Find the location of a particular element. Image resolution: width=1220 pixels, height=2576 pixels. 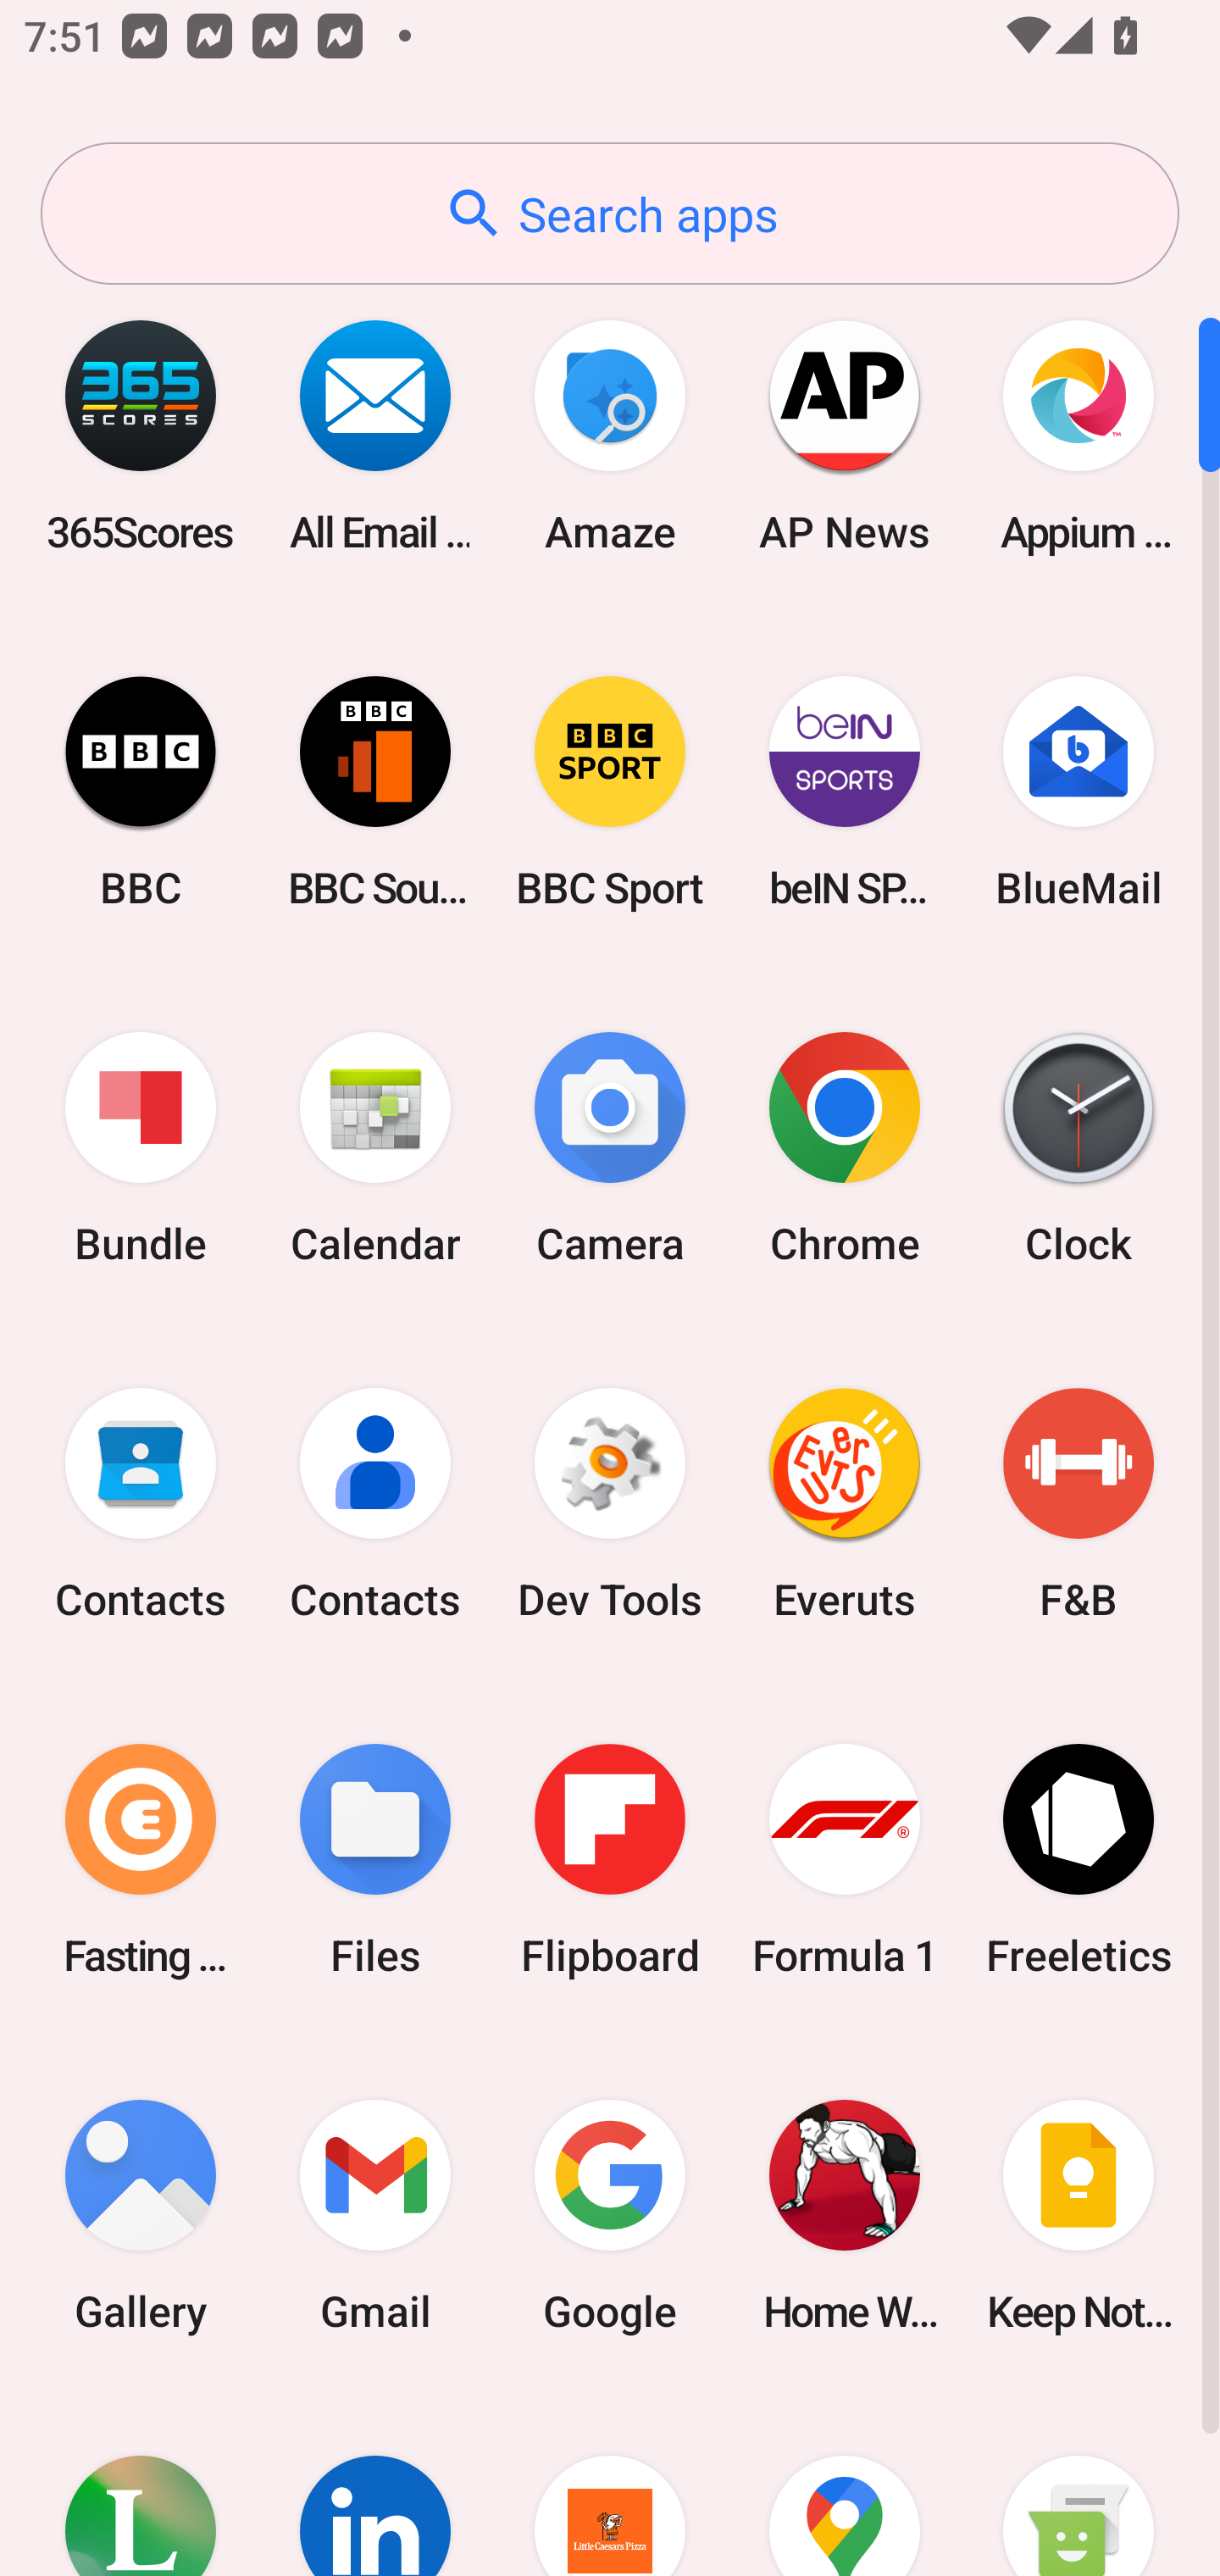

Home Workout is located at coordinates (844, 2215).